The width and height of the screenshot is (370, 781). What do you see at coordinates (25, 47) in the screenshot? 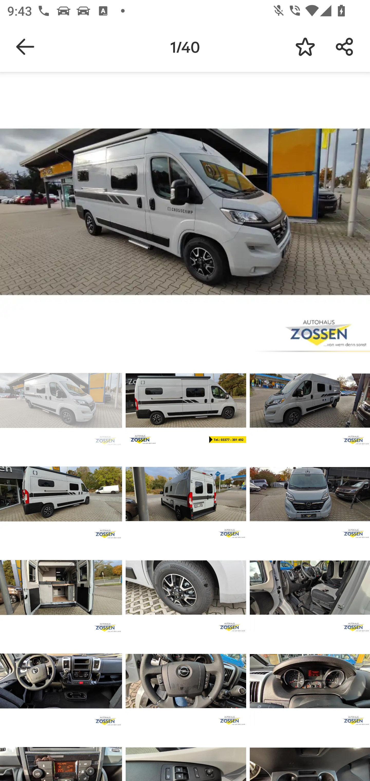
I see `back button` at bounding box center [25, 47].